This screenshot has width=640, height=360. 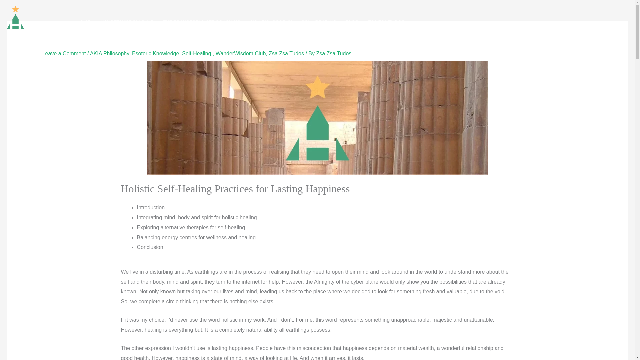 What do you see at coordinates (126, 22) in the screenshot?
I see `WANDERWISDOM CLUB` at bounding box center [126, 22].